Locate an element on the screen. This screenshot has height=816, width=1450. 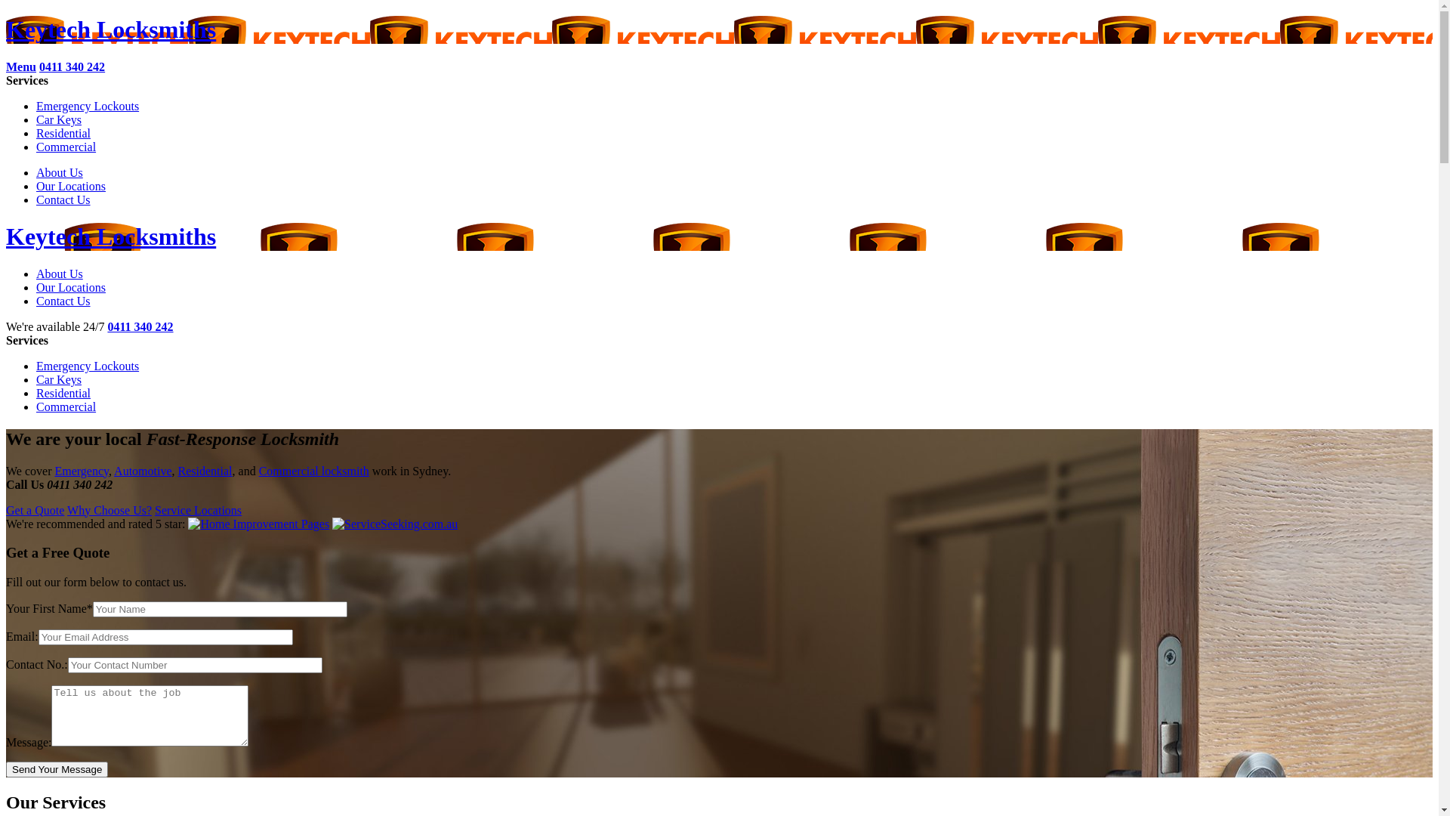
Menu is located at coordinates (21, 66).